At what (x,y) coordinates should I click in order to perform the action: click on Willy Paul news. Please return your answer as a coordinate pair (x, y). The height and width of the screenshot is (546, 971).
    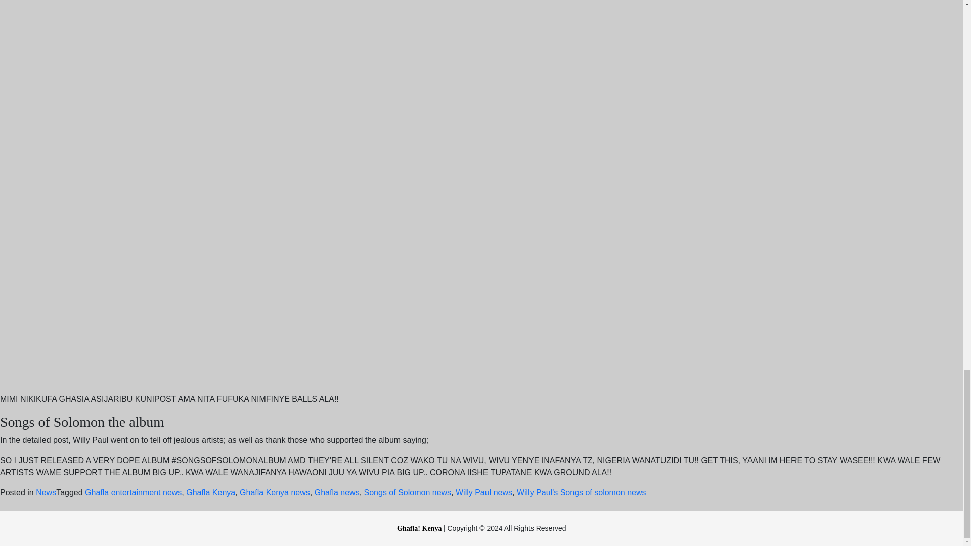
    Looking at the image, I should click on (483, 492).